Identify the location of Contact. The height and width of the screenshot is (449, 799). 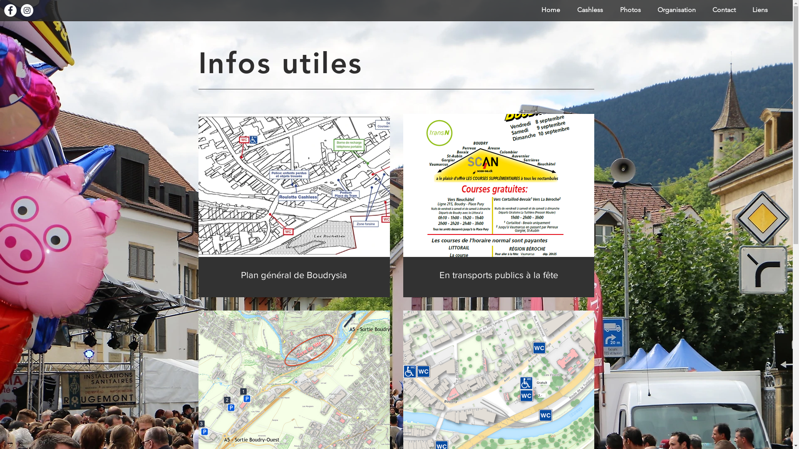
(724, 10).